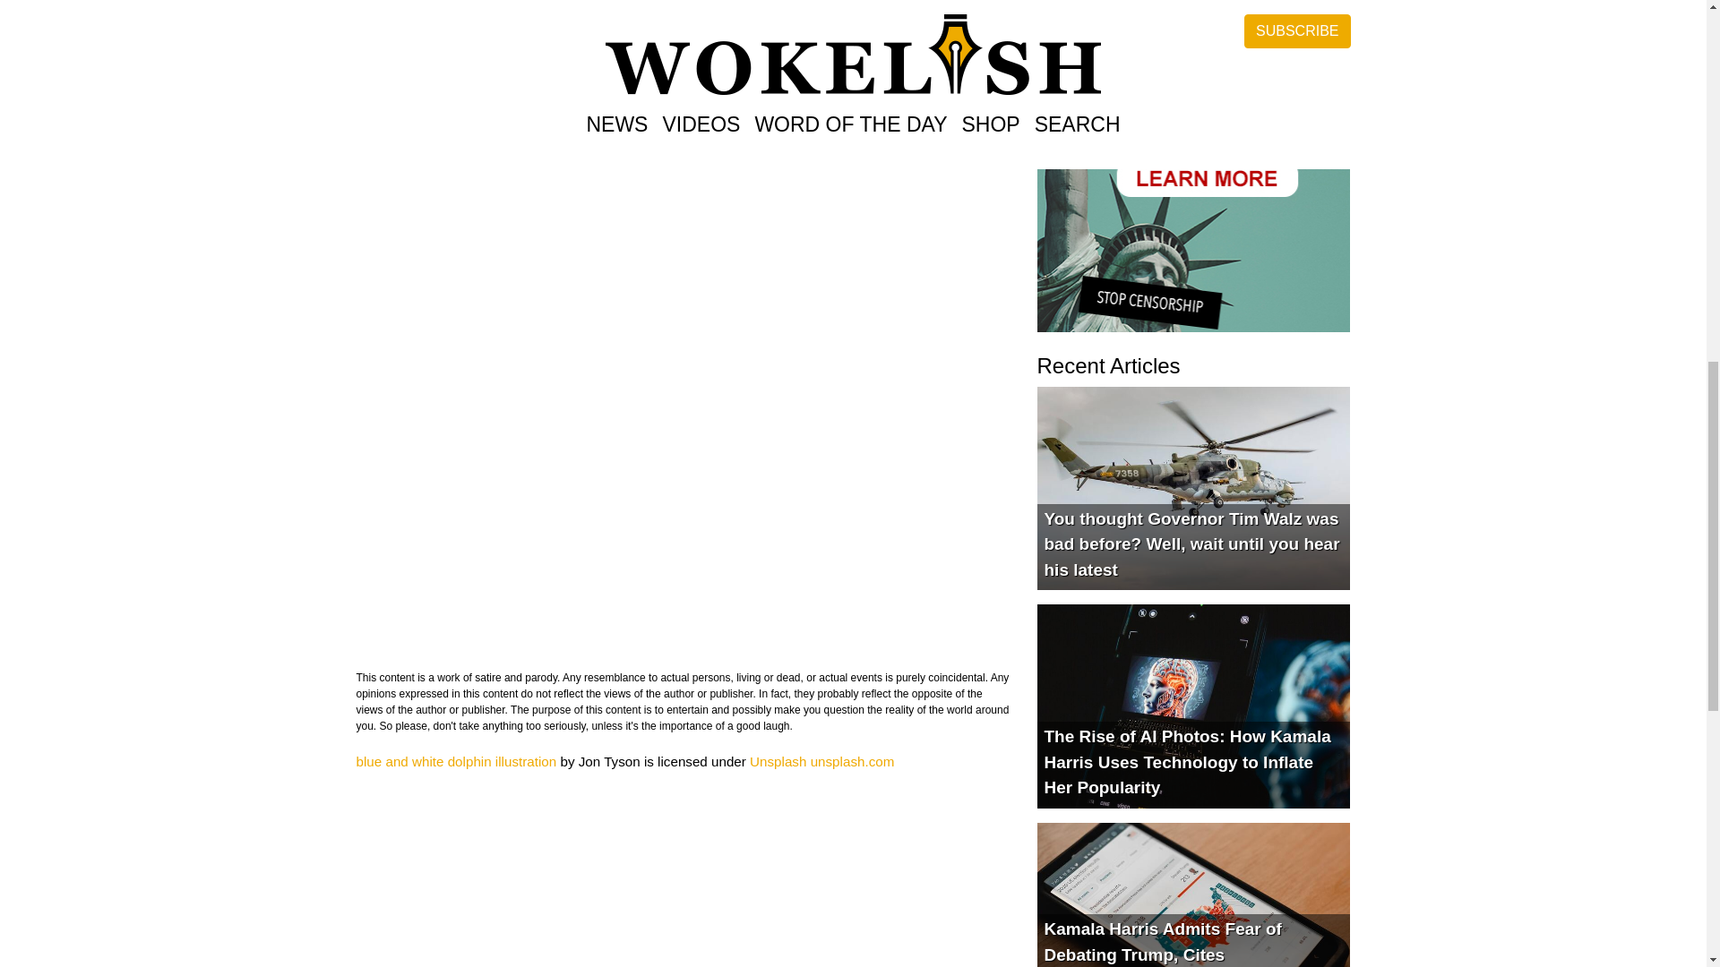 Image resolution: width=1720 pixels, height=967 pixels. Describe the element at coordinates (1193, 14) in the screenshot. I see `SUBSCRIBE` at that location.